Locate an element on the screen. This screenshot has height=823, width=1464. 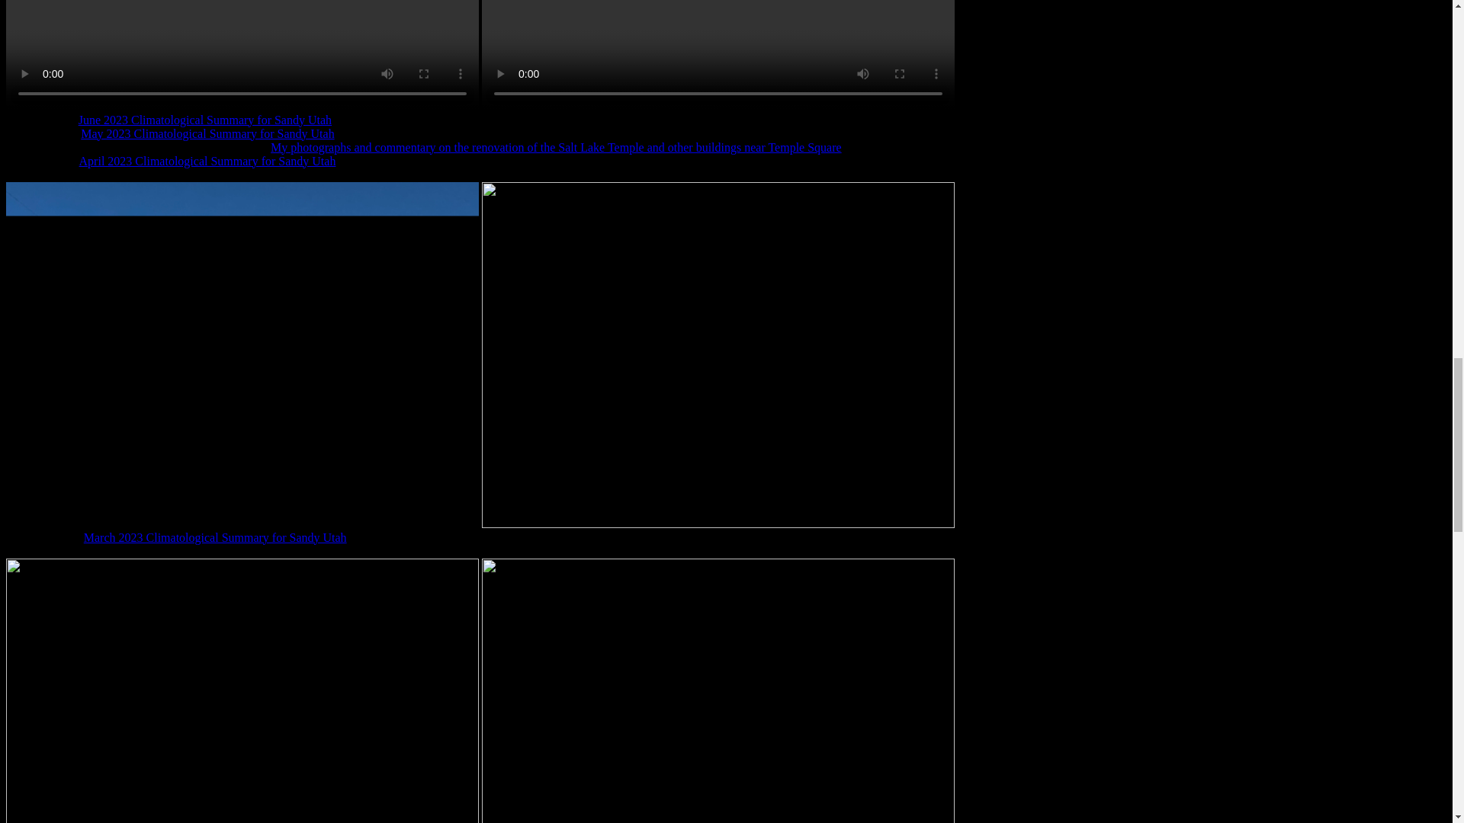
May 2023 Climatological Summary for Sandy Utah is located at coordinates (207, 133).